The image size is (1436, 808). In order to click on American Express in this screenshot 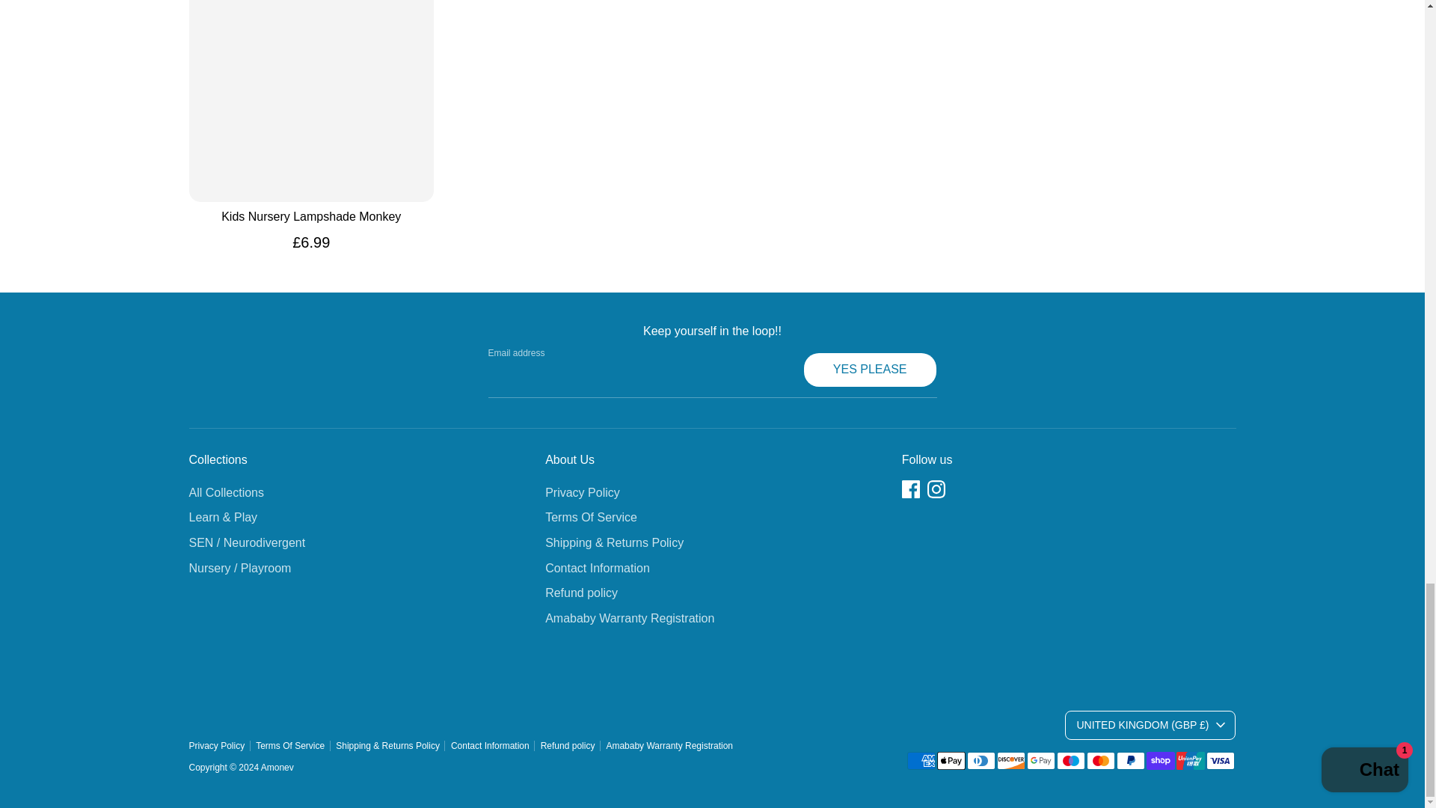, I will do `click(920, 761)`.